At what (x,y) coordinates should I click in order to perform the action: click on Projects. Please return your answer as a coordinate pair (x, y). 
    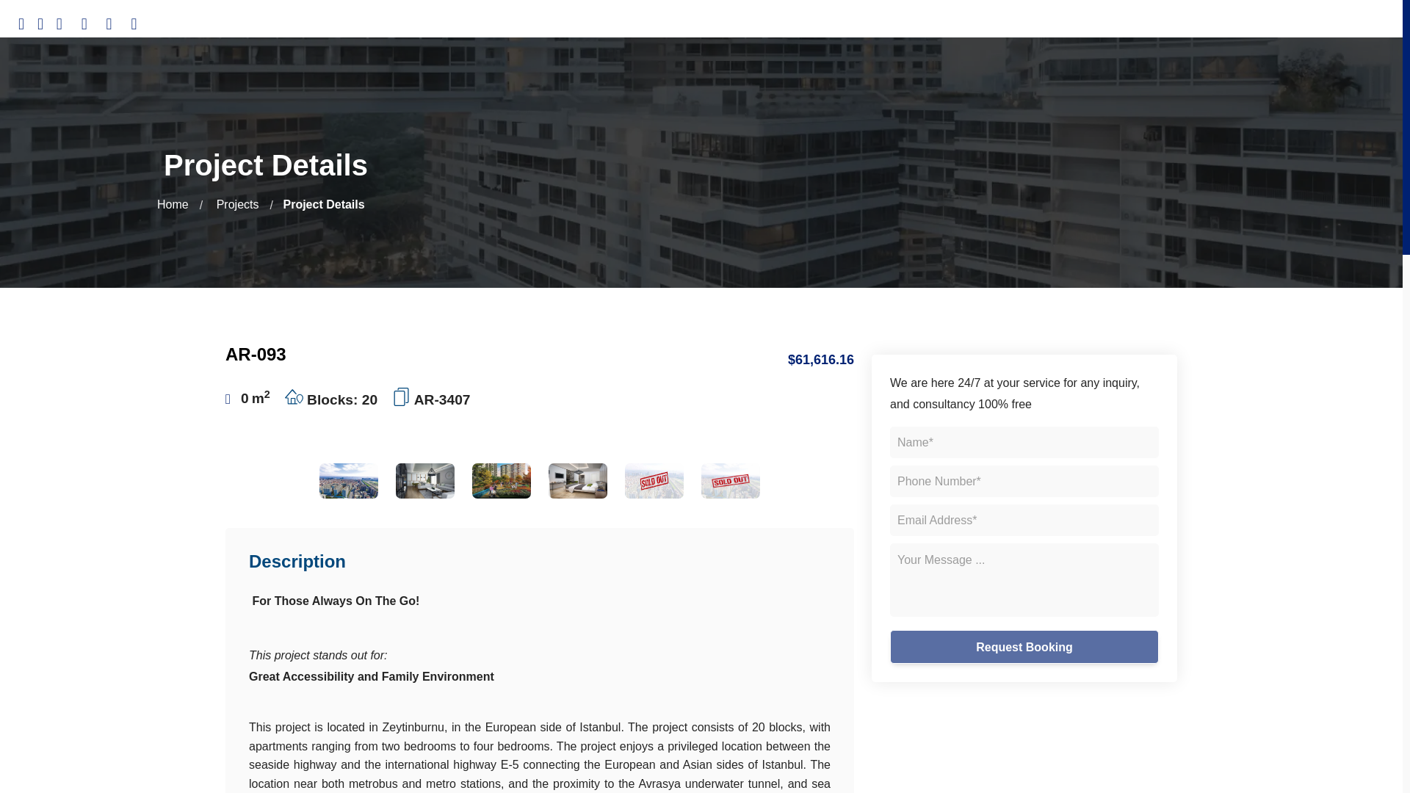
    Looking at the image, I should click on (237, 204).